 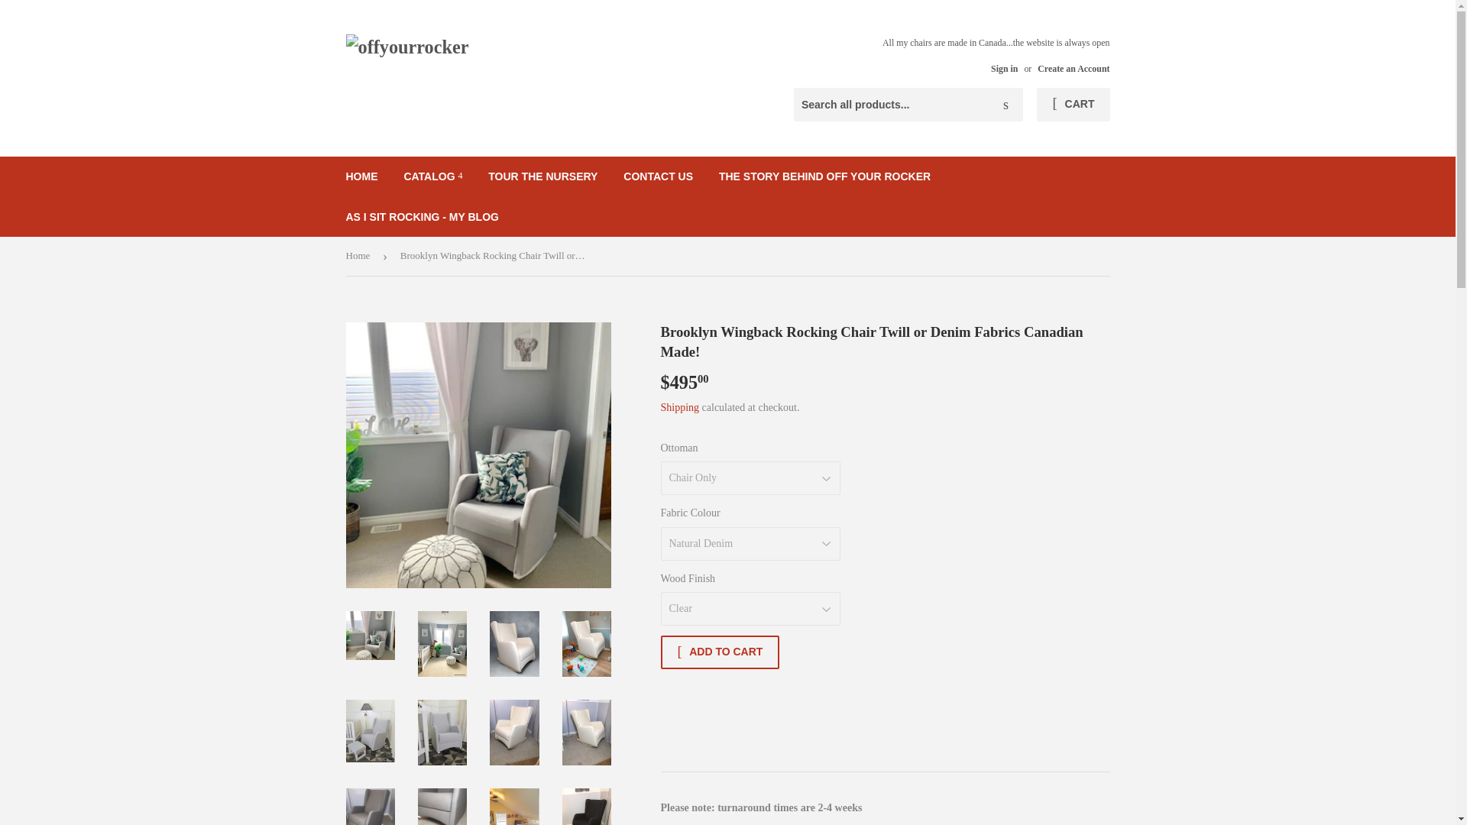 What do you see at coordinates (1006, 105) in the screenshot?
I see `Search` at bounding box center [1006, 105].